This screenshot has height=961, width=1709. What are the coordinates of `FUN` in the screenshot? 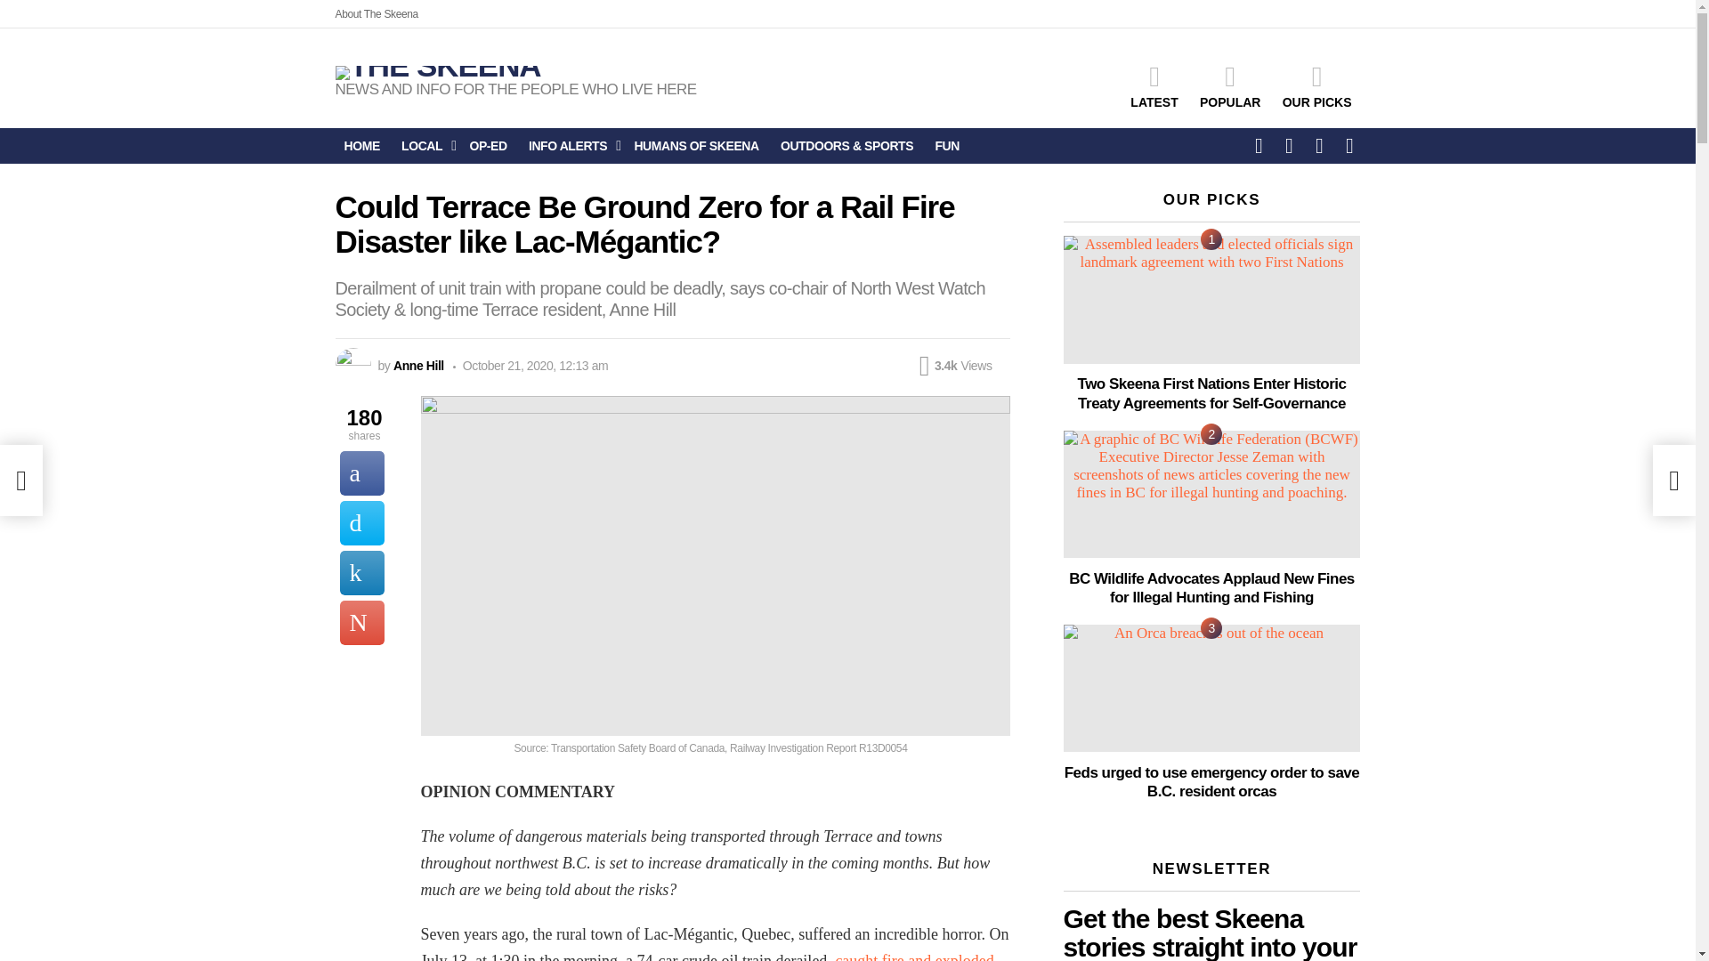 It's located at (947, 146).